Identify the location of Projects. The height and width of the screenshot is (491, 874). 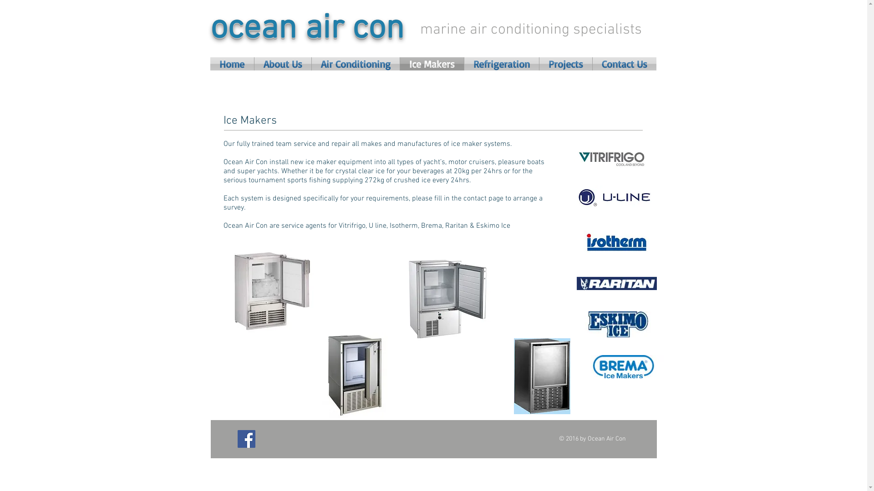
(565, 64).